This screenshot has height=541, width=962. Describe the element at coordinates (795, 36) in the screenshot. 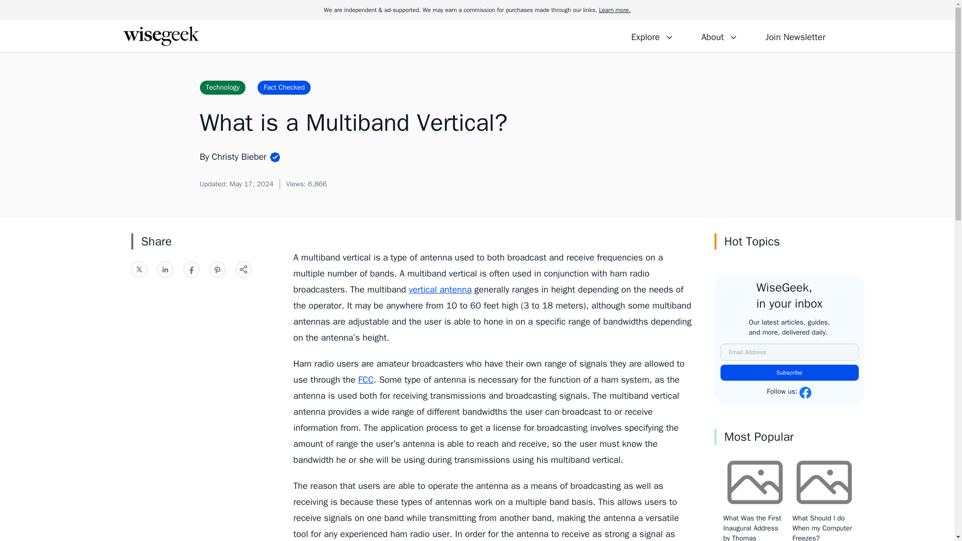

I see `Join Newsletter` at that location.